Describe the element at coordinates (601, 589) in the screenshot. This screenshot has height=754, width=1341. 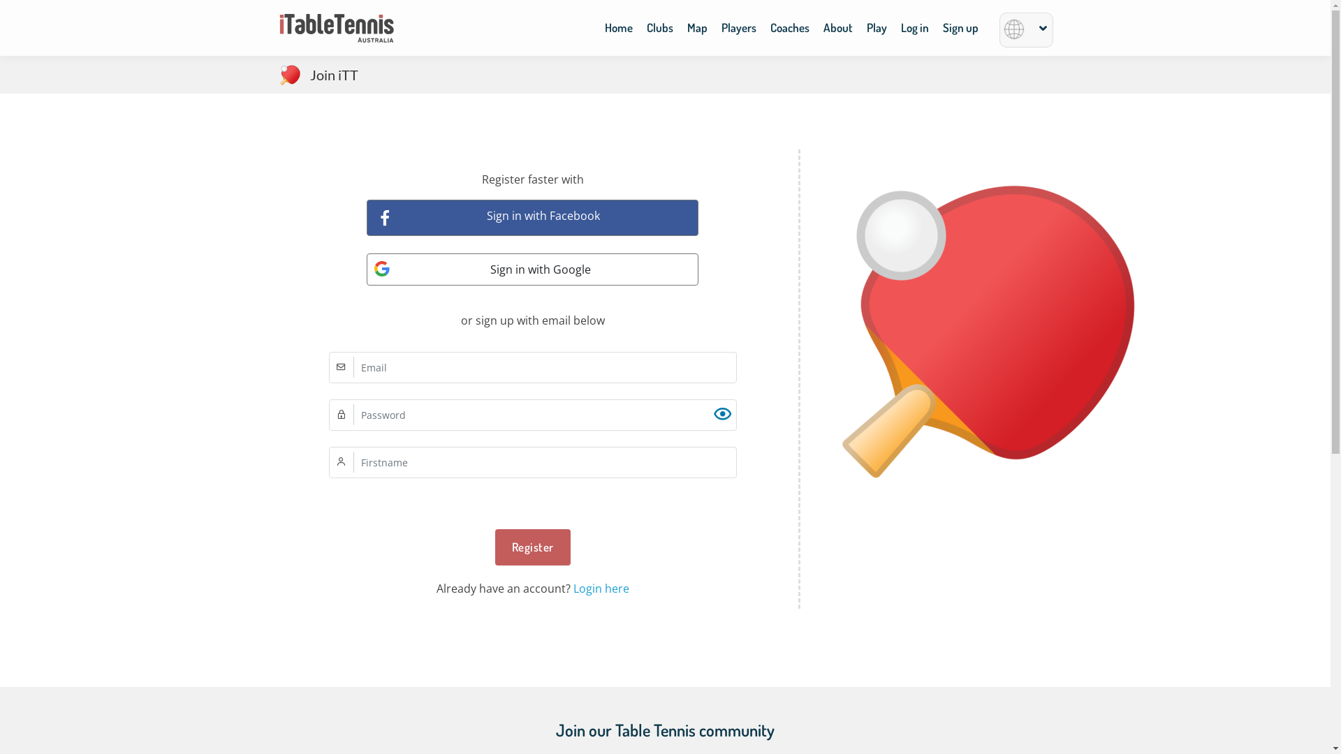
I see `Login here` at that location.